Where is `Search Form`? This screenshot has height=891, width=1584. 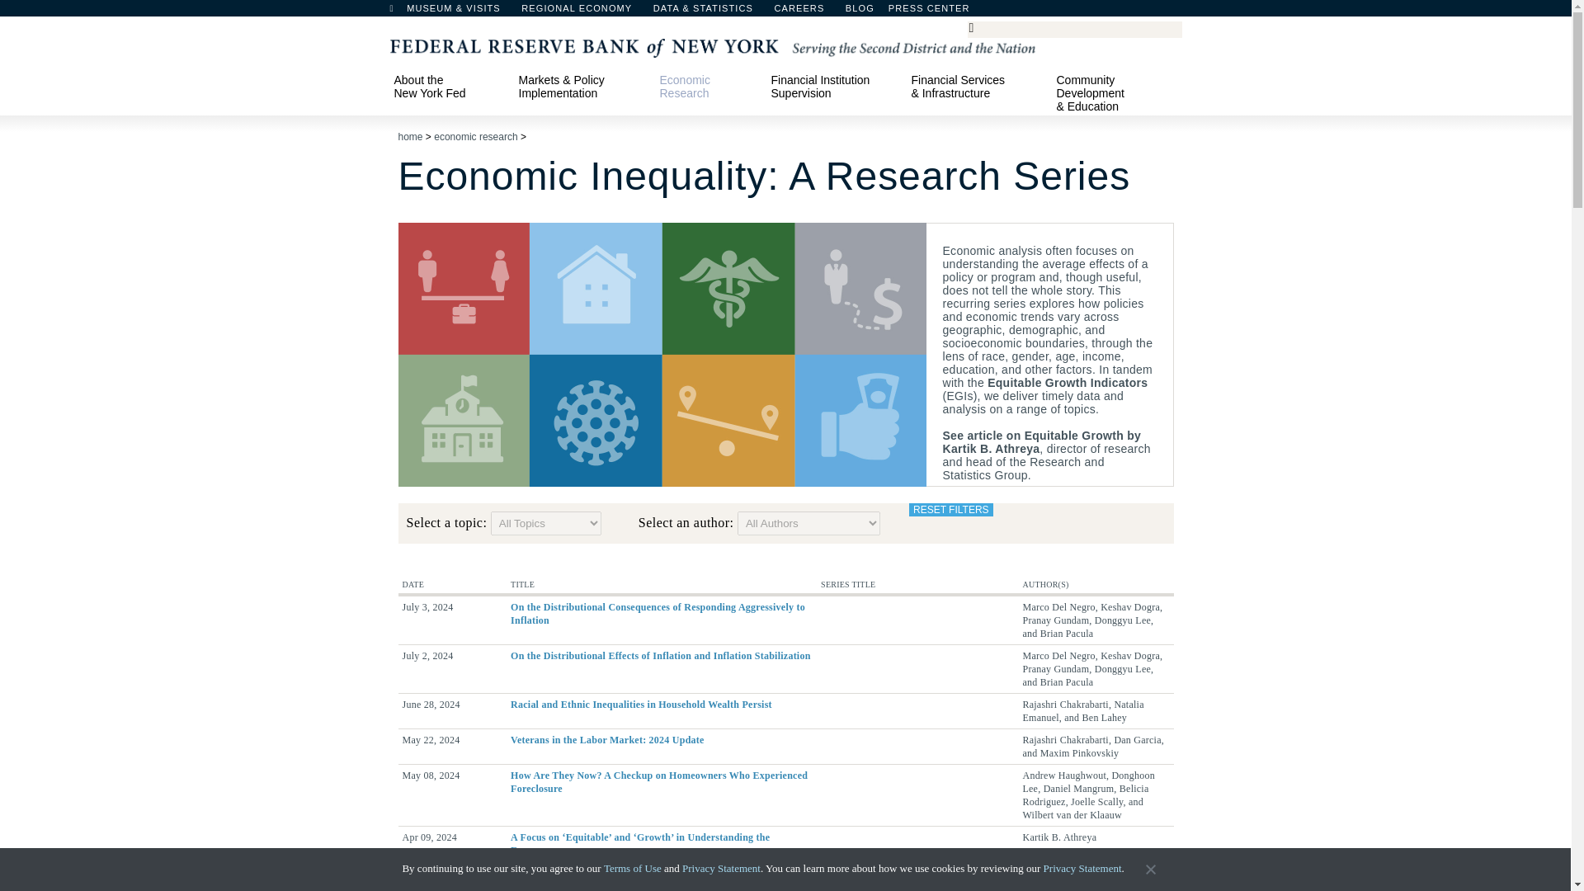
Search Form is located at coordinates (1074, 30).